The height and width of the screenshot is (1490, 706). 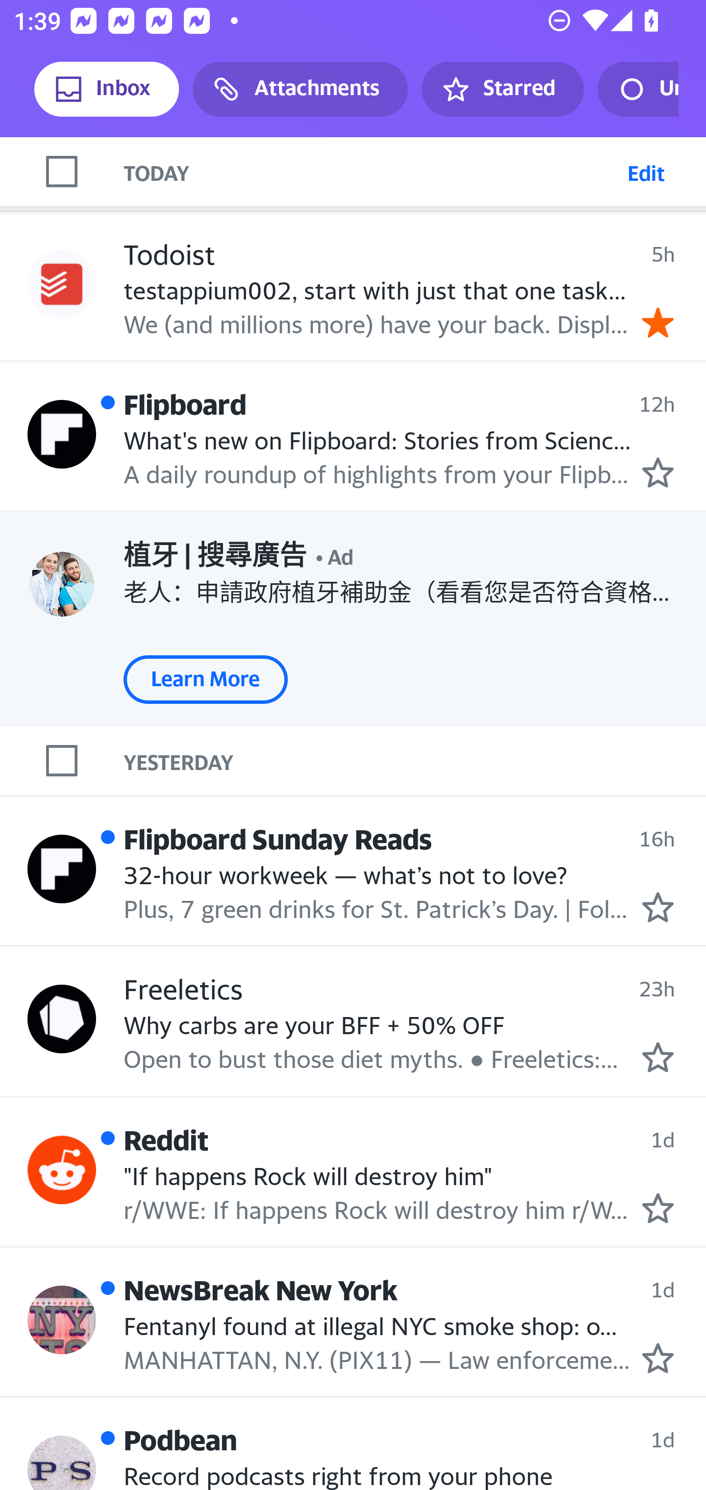 I want to click on Mark as starred., so click(x=658, y=1057).